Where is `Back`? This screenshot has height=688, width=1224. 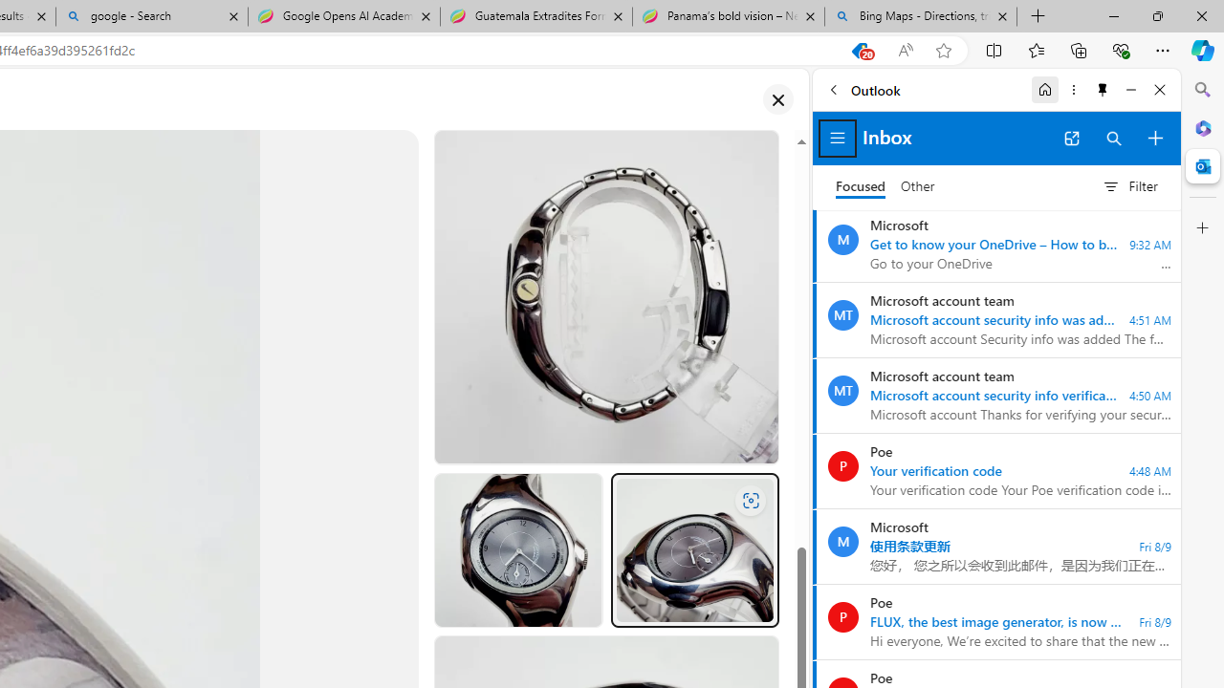
Back is located at coordinates (833, 90).